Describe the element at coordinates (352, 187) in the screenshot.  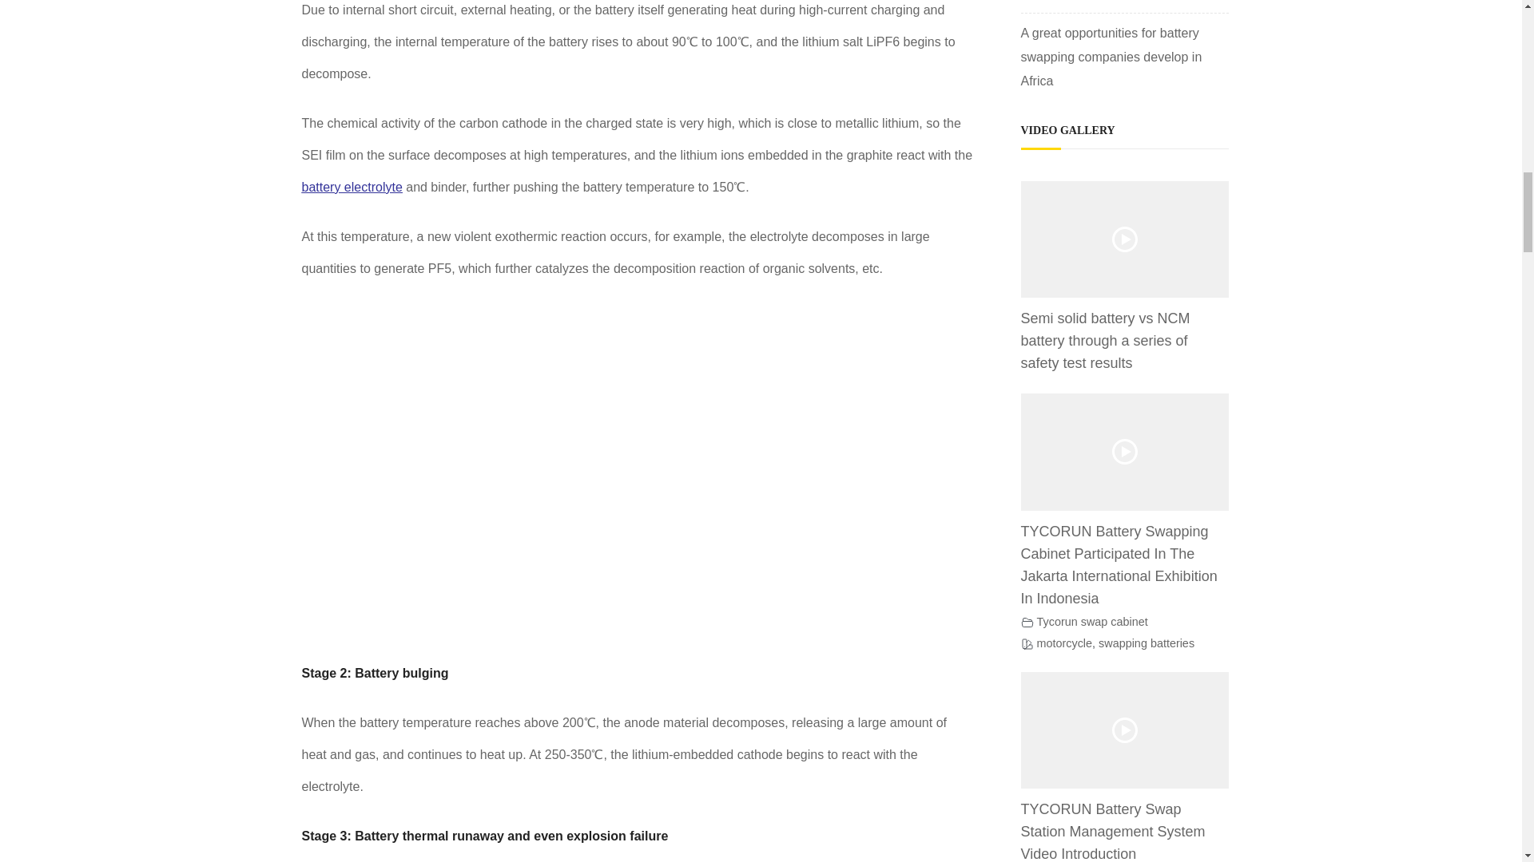
I see `battery electrolyte` at that location.